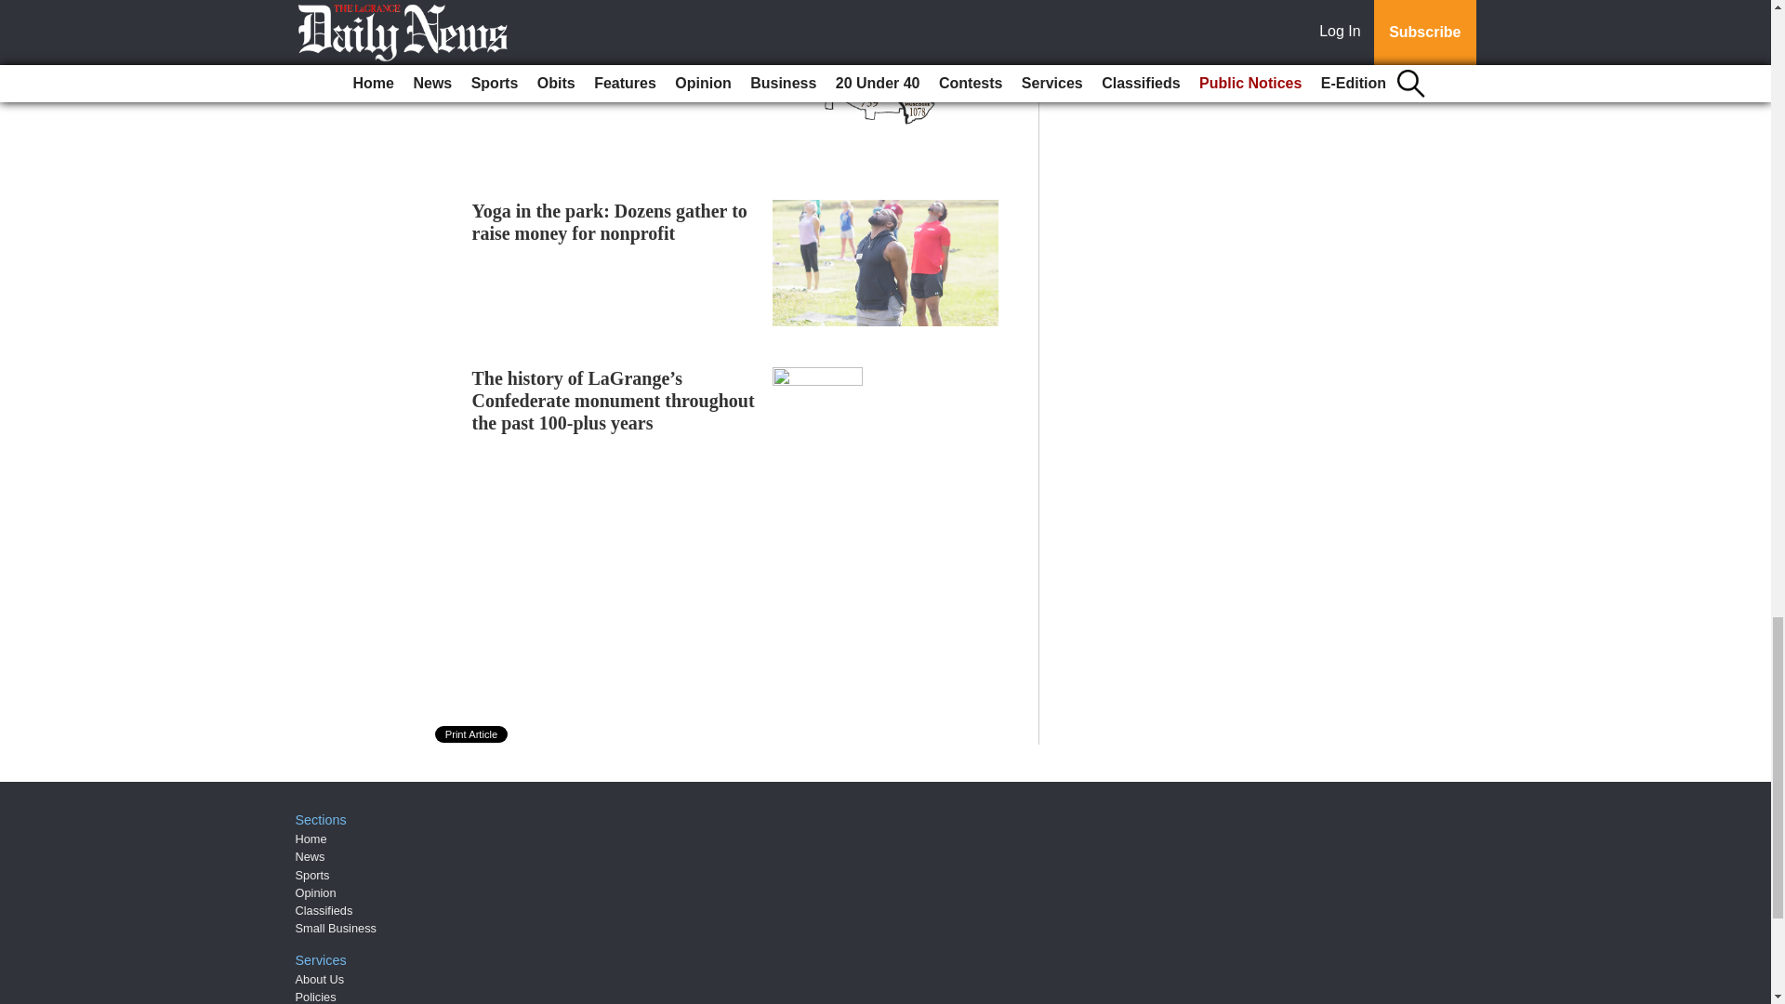 The image size is (1785, 1004). Describe the element at coordinates (610, 222) in the screenshot. I see `Yoga in the park: Dozens gather to raise money for nonprofit` at that location.